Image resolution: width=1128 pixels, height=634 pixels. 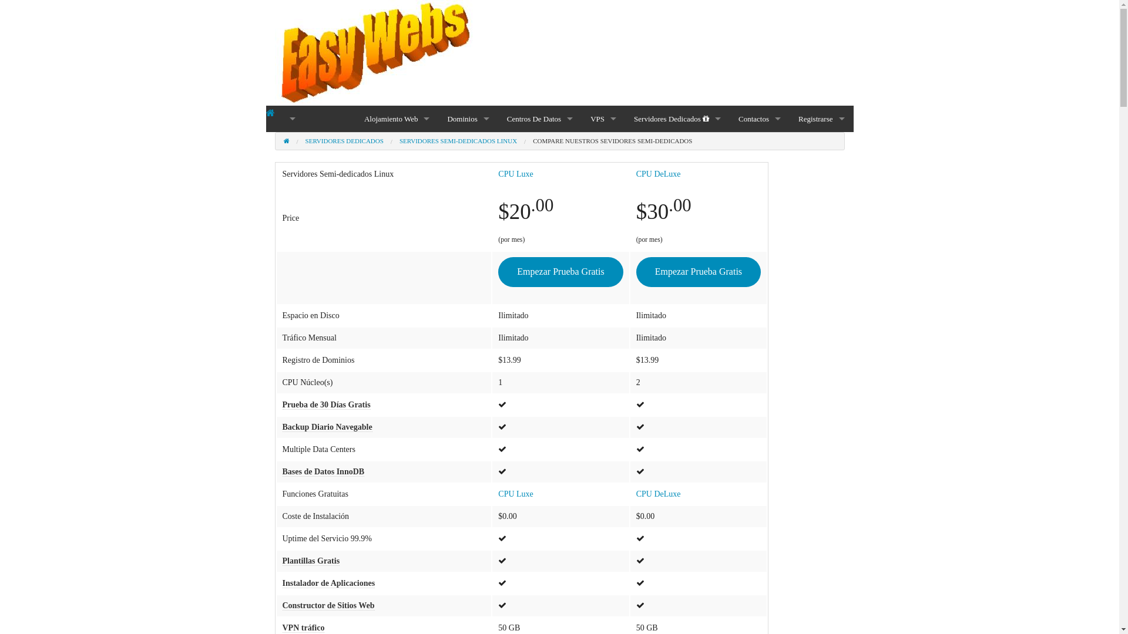 What do you see at coordinates (375, 53) in the screenshot?
I see `EASY Webs` at bounding box center [375, 53].